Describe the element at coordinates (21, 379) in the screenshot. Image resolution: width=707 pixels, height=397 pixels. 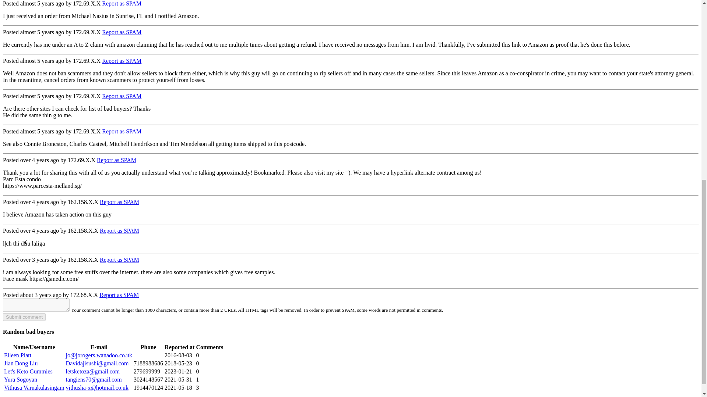
I see `Yura Sogoyan` at that location.